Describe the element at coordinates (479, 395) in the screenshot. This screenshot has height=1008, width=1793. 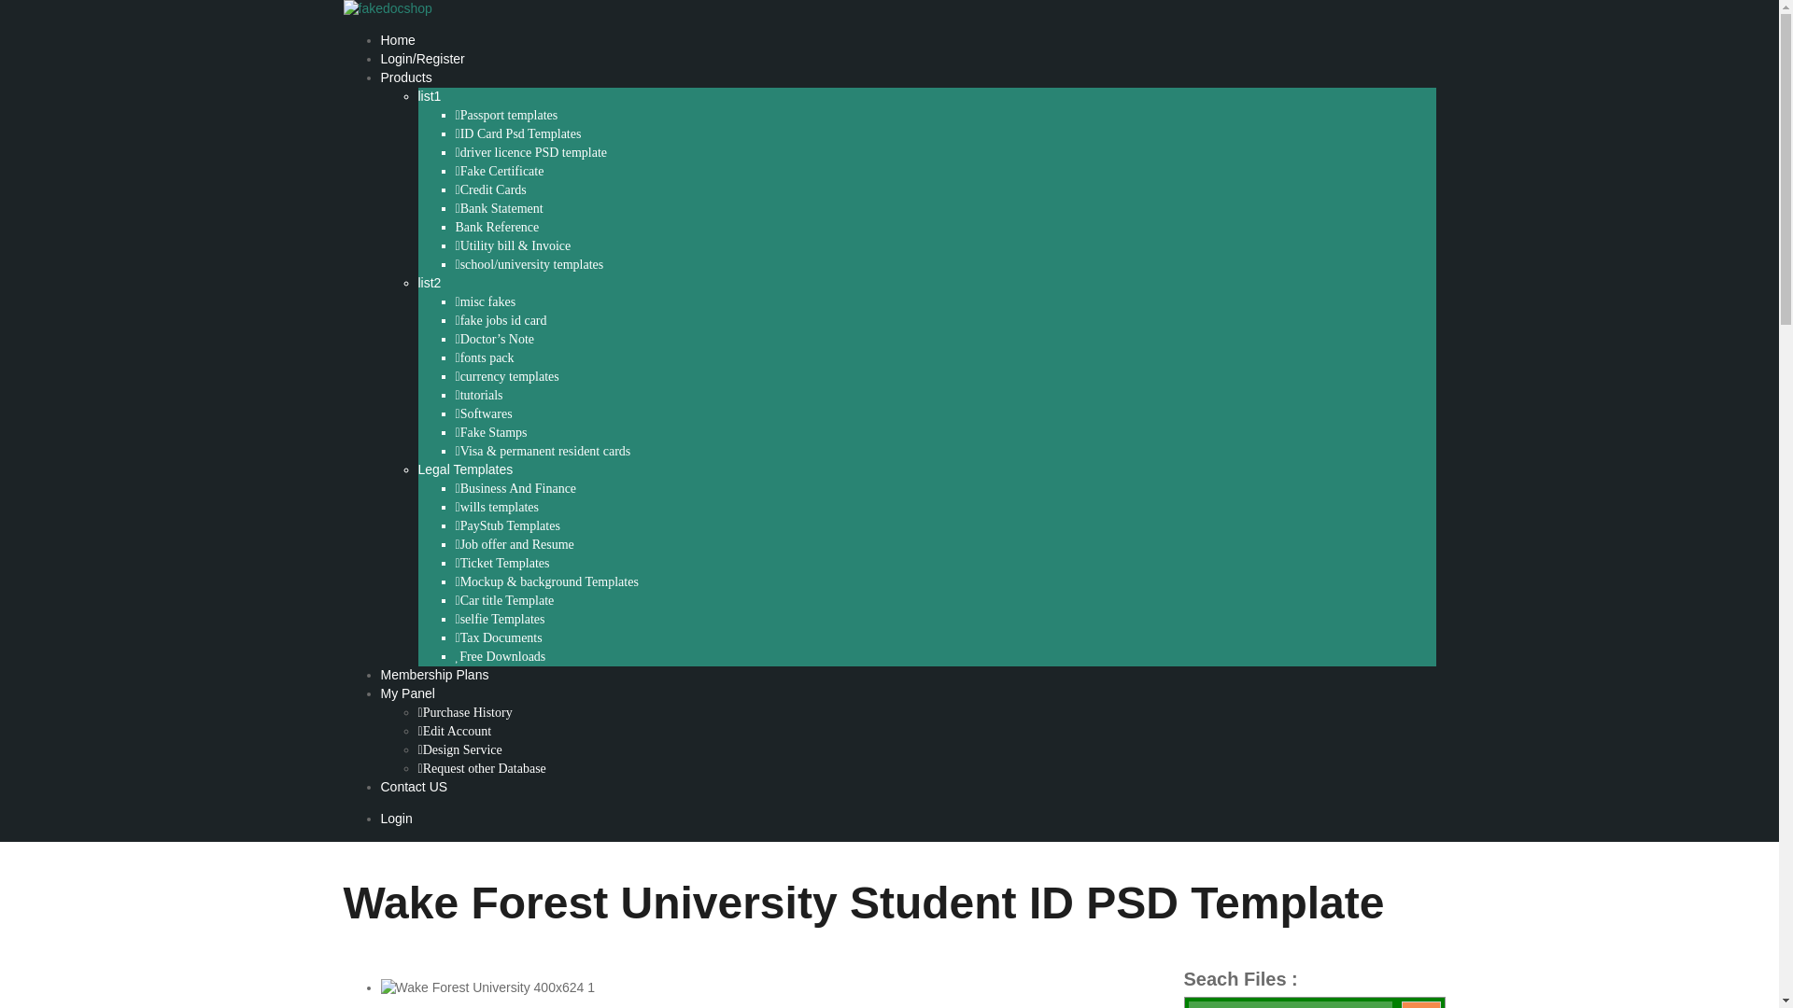
I see `tutorials` at that location.